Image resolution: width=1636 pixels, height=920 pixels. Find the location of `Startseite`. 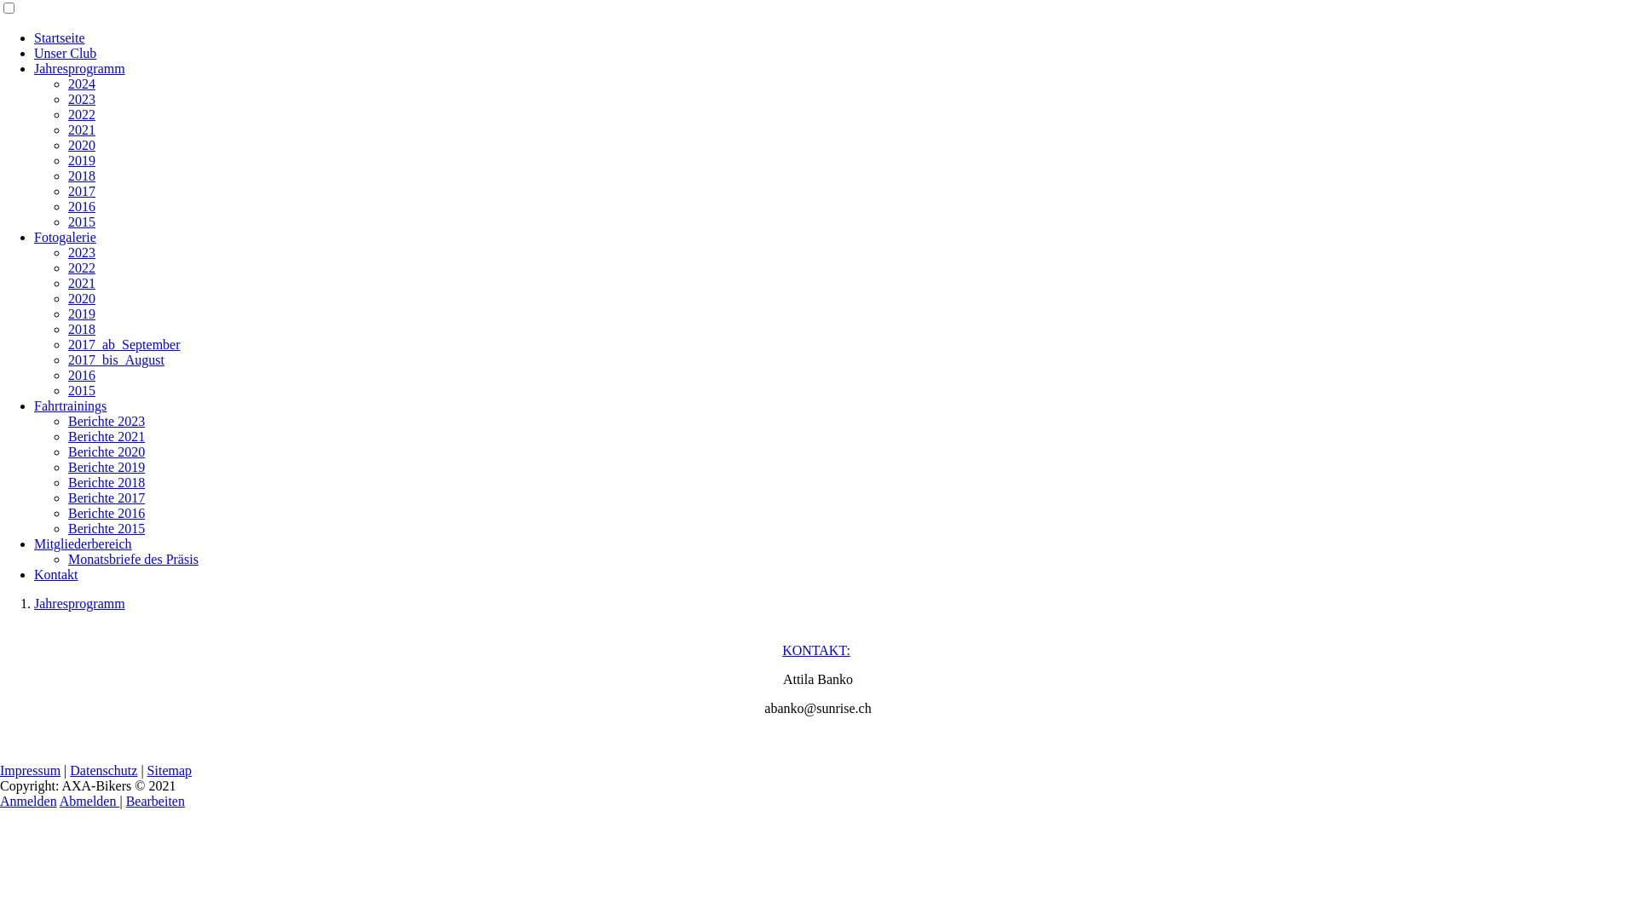

Startseite is located at coordinates (60, 37).